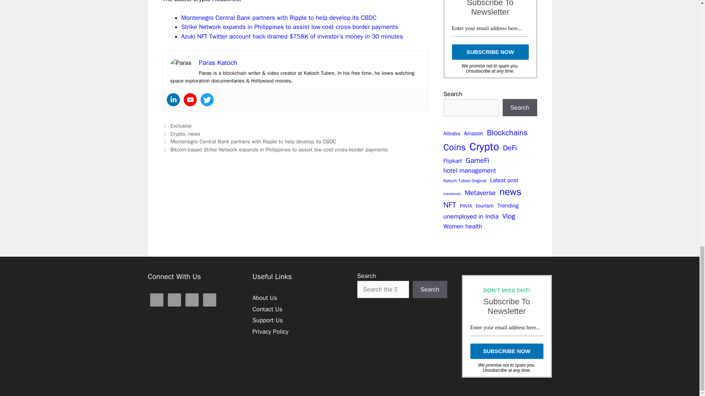 Image resolution: width=705 pixels, height=396 pixels. Describe the element at coordinates (194, 133) in the screenshot. I see `news` at that location.